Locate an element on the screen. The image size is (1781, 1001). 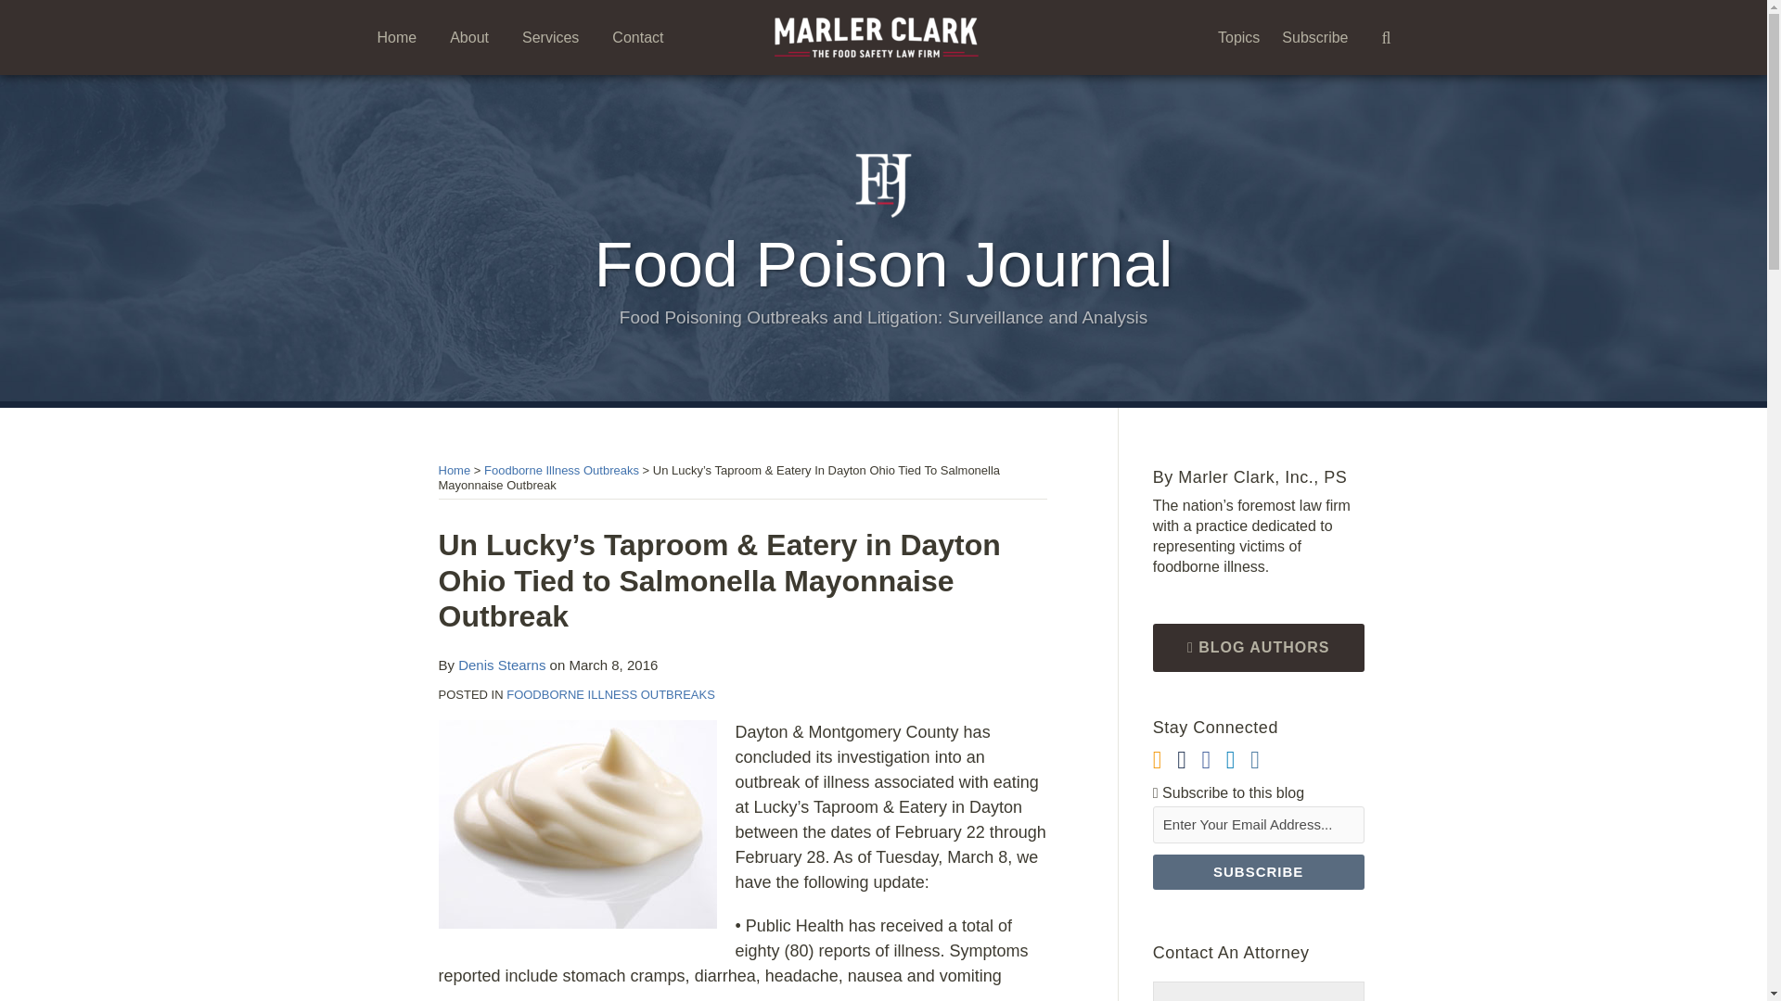
Denis Stearns is located at coordinates (501, 664).